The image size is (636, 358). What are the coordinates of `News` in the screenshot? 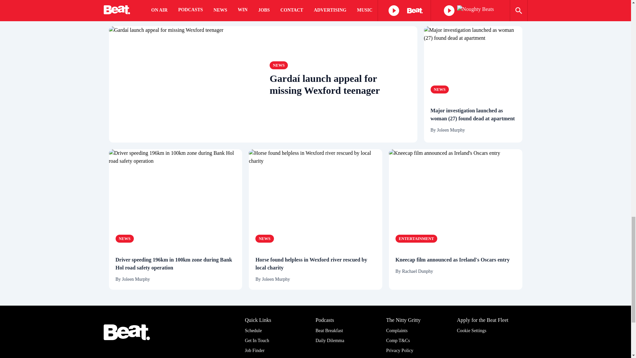 It's located at (440, 89).